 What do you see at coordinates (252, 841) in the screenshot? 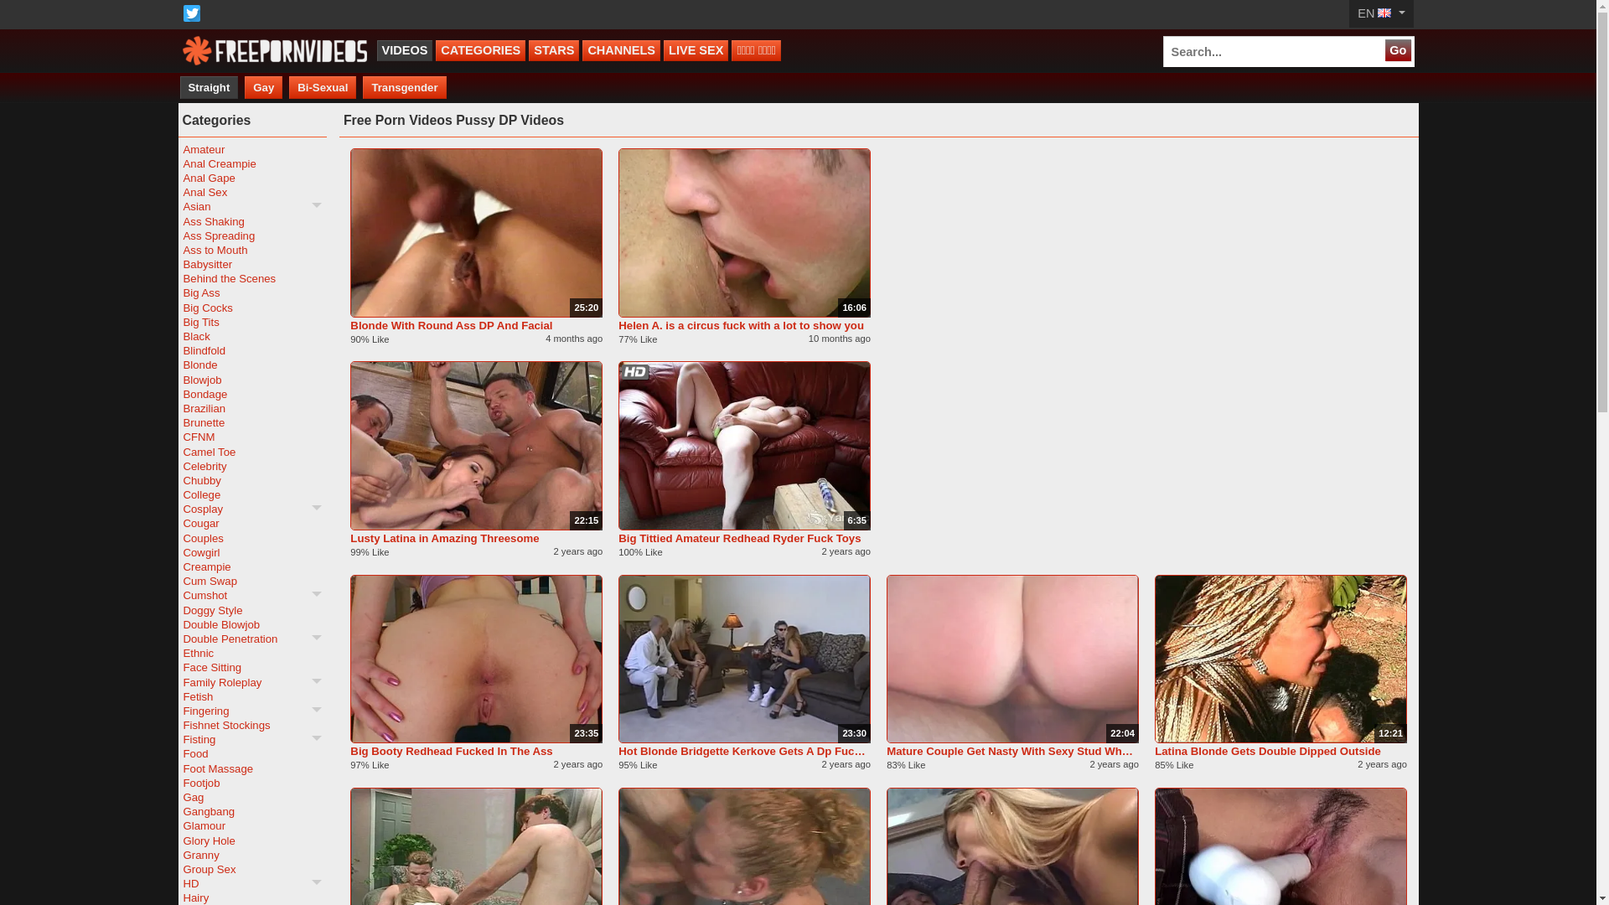
I see `Glory Hole` at bounding box center [252, 841].